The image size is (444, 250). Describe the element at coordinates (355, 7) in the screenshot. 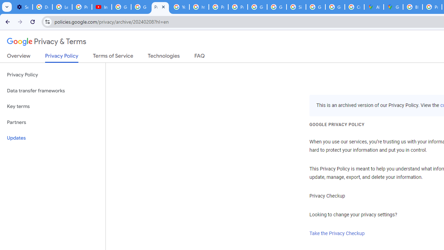

I see `Create your Google Account` at that location.